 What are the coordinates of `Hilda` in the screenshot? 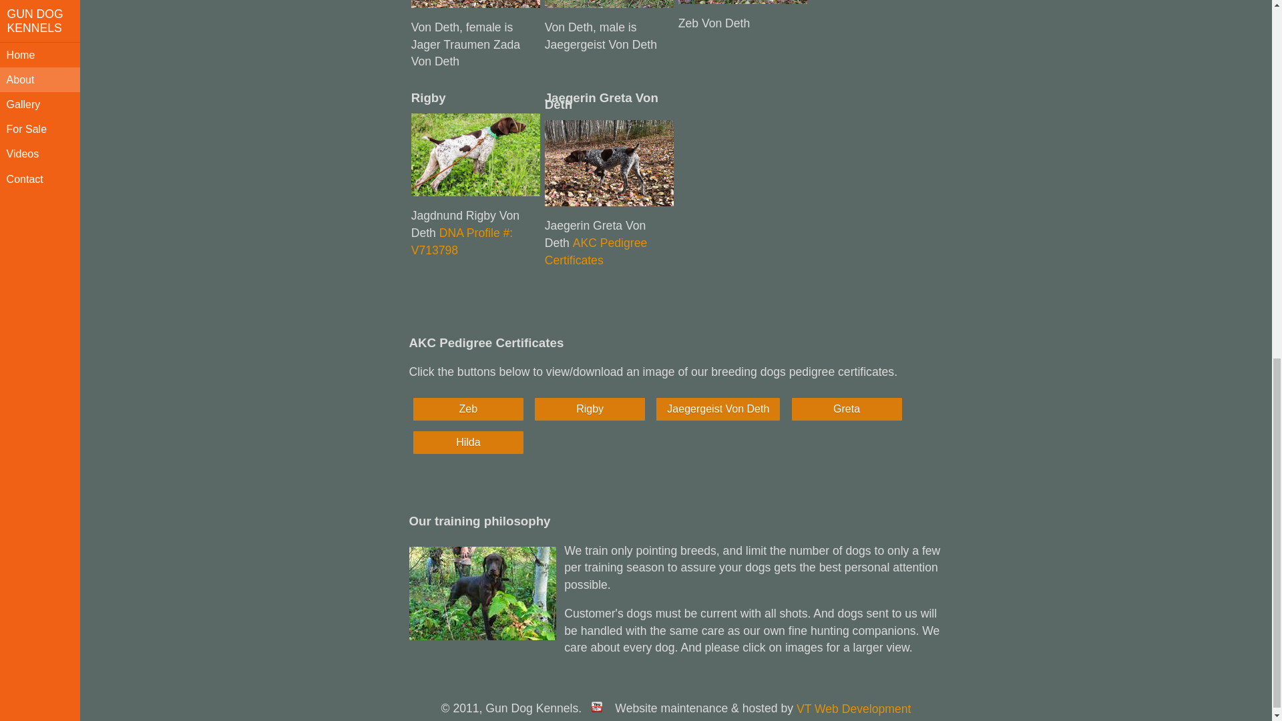 It's located at (467, 442).